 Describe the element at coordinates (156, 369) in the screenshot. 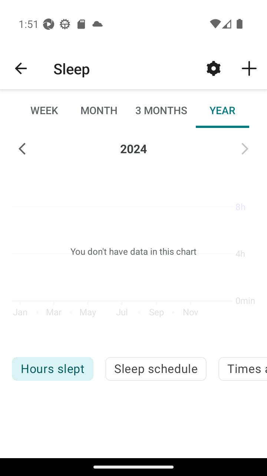

I see `Sleep schedule` at that location.